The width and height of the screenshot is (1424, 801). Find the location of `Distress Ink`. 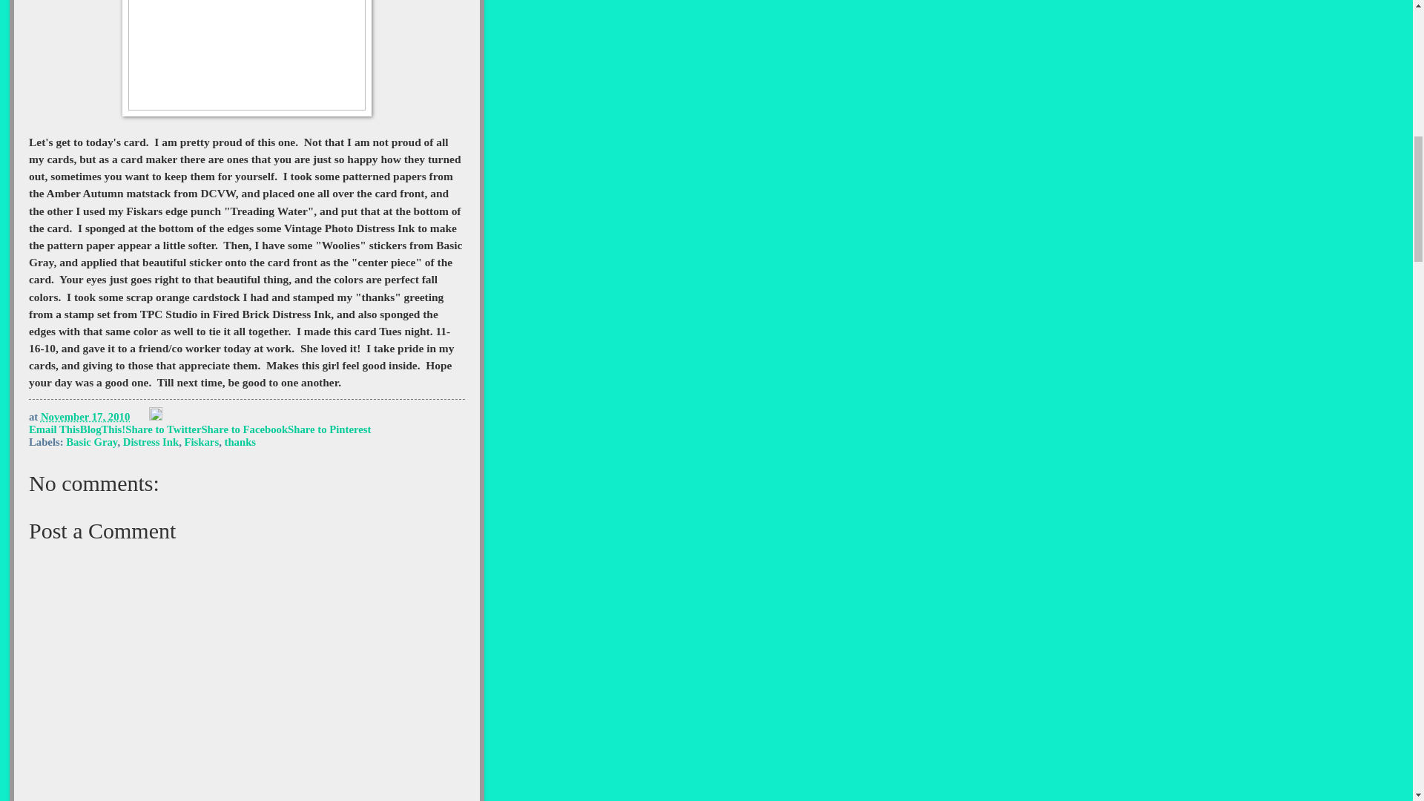

Distress Ink is located at coordinates (151, 441).